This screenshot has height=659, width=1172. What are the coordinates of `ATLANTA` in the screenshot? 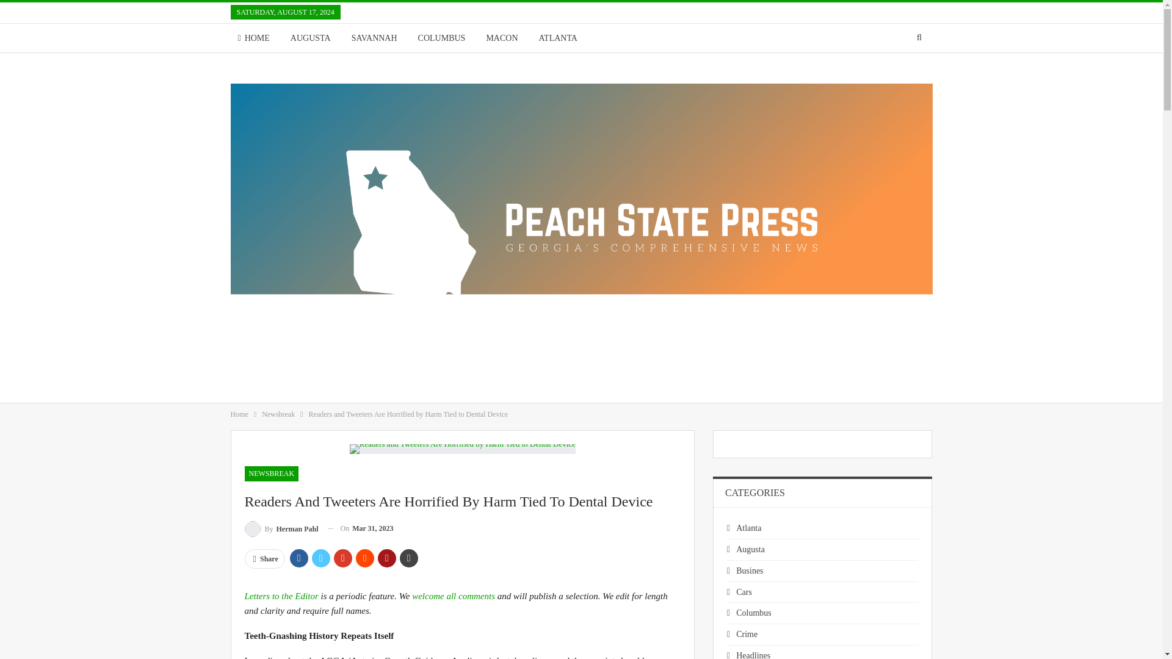 It's located at (558, 38).